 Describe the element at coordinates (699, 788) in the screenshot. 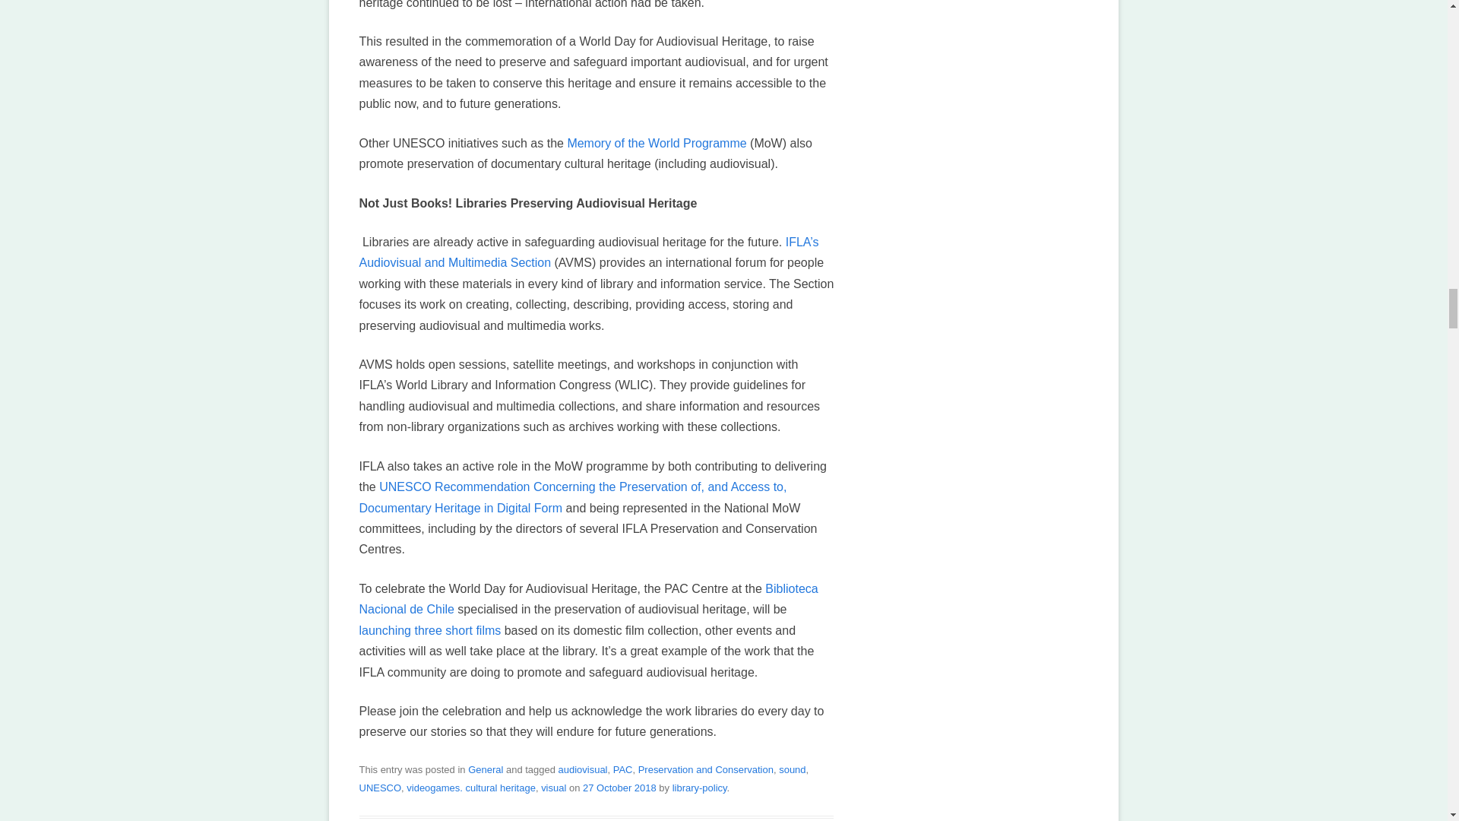

I see `View all posts by library-policy` at that location.